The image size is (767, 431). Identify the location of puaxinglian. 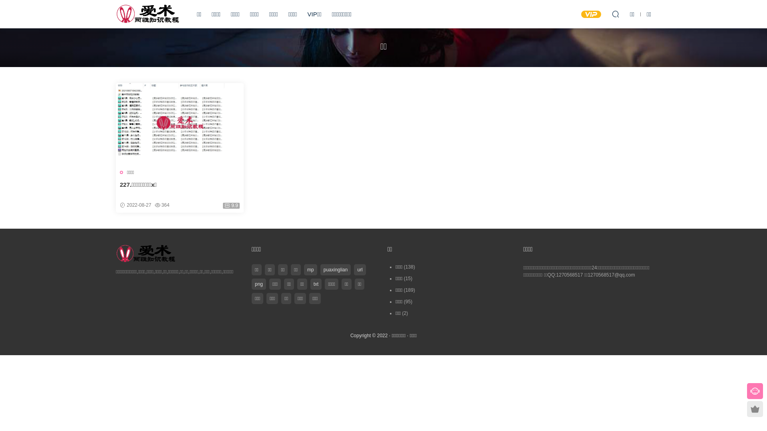
(336, 270).